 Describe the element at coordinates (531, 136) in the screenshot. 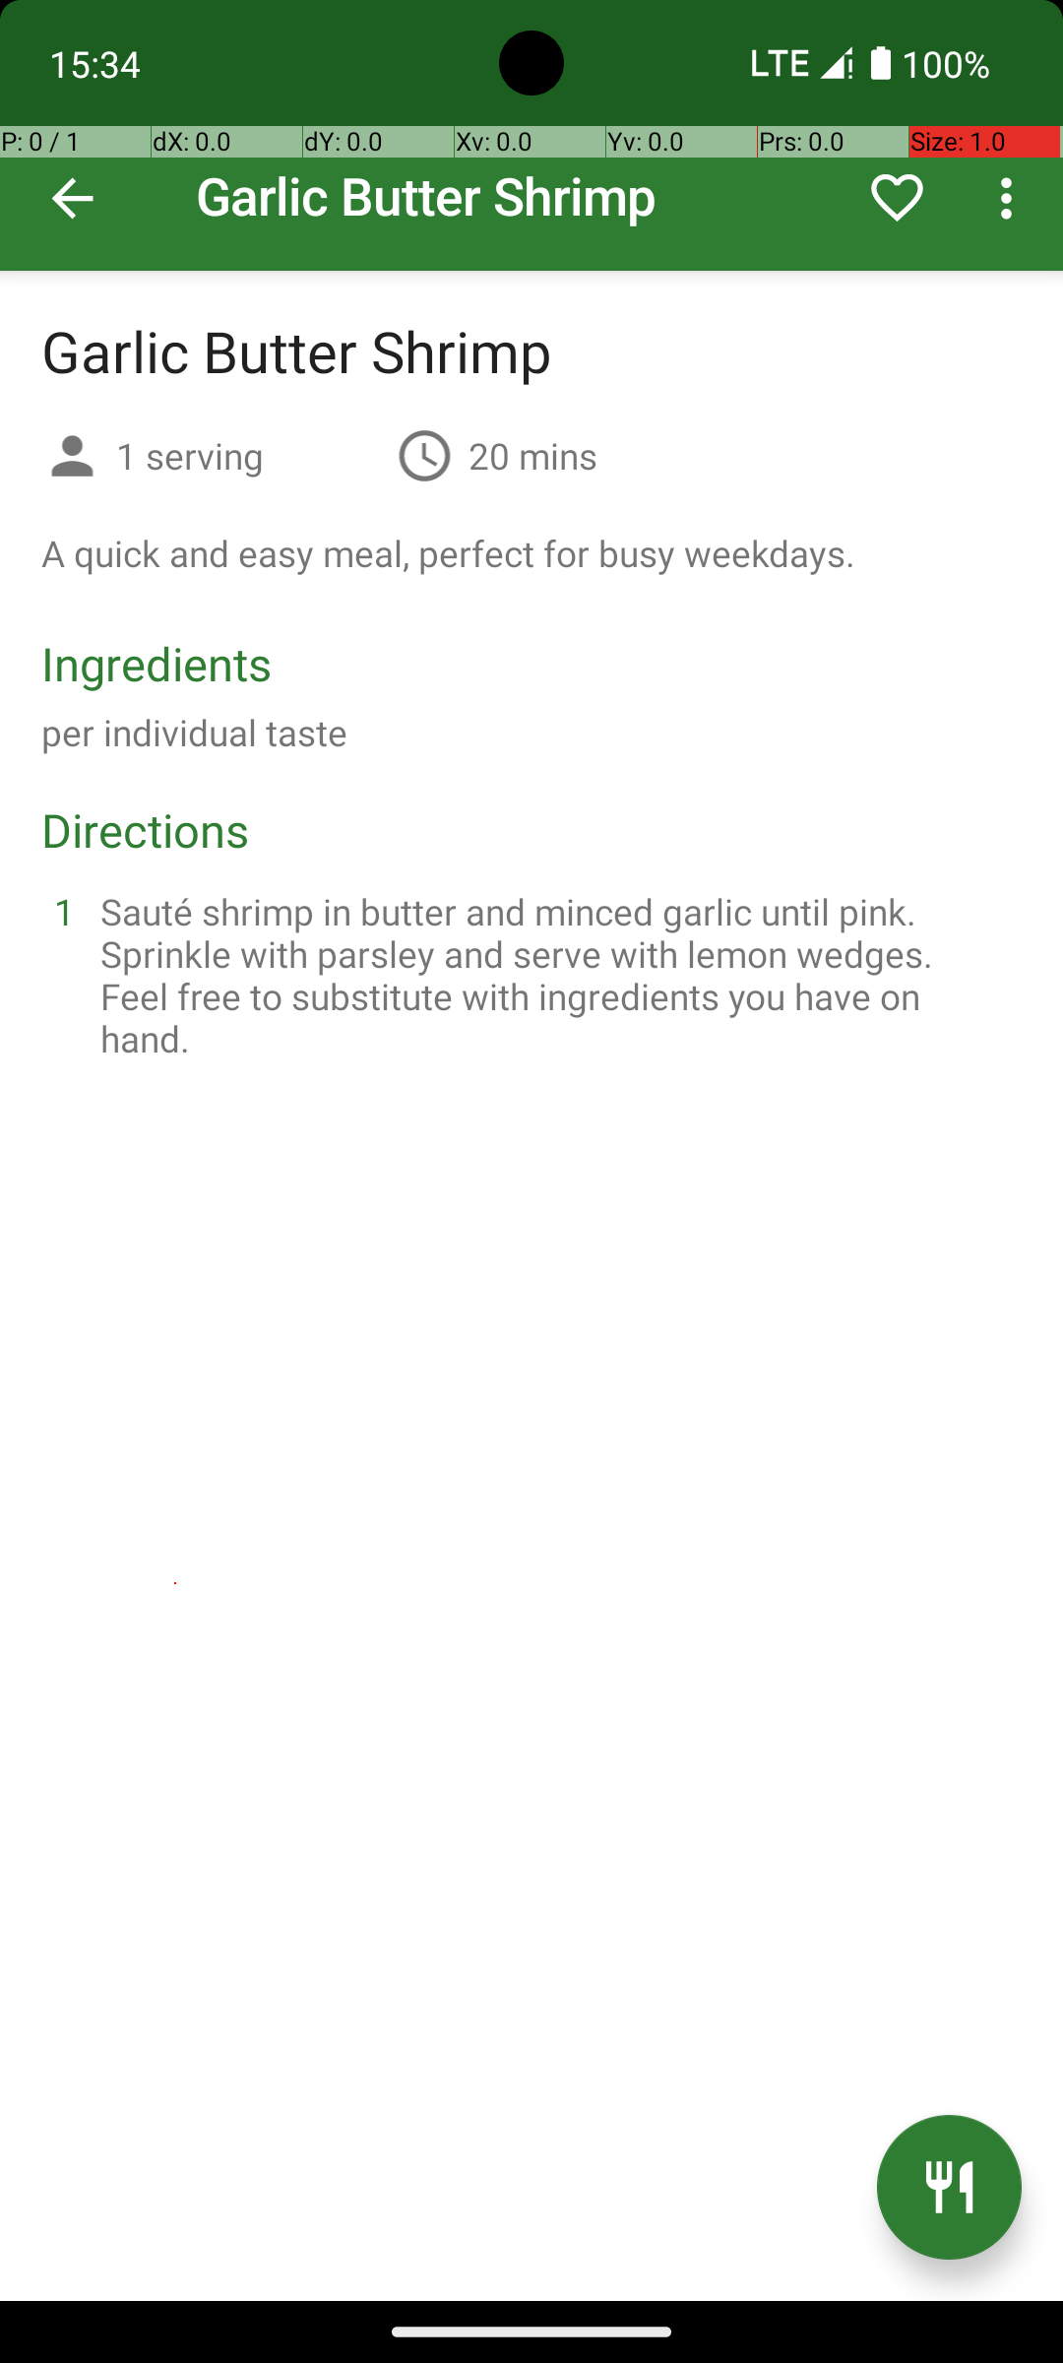

I see `Garlic Butter Shrimp` at that location.